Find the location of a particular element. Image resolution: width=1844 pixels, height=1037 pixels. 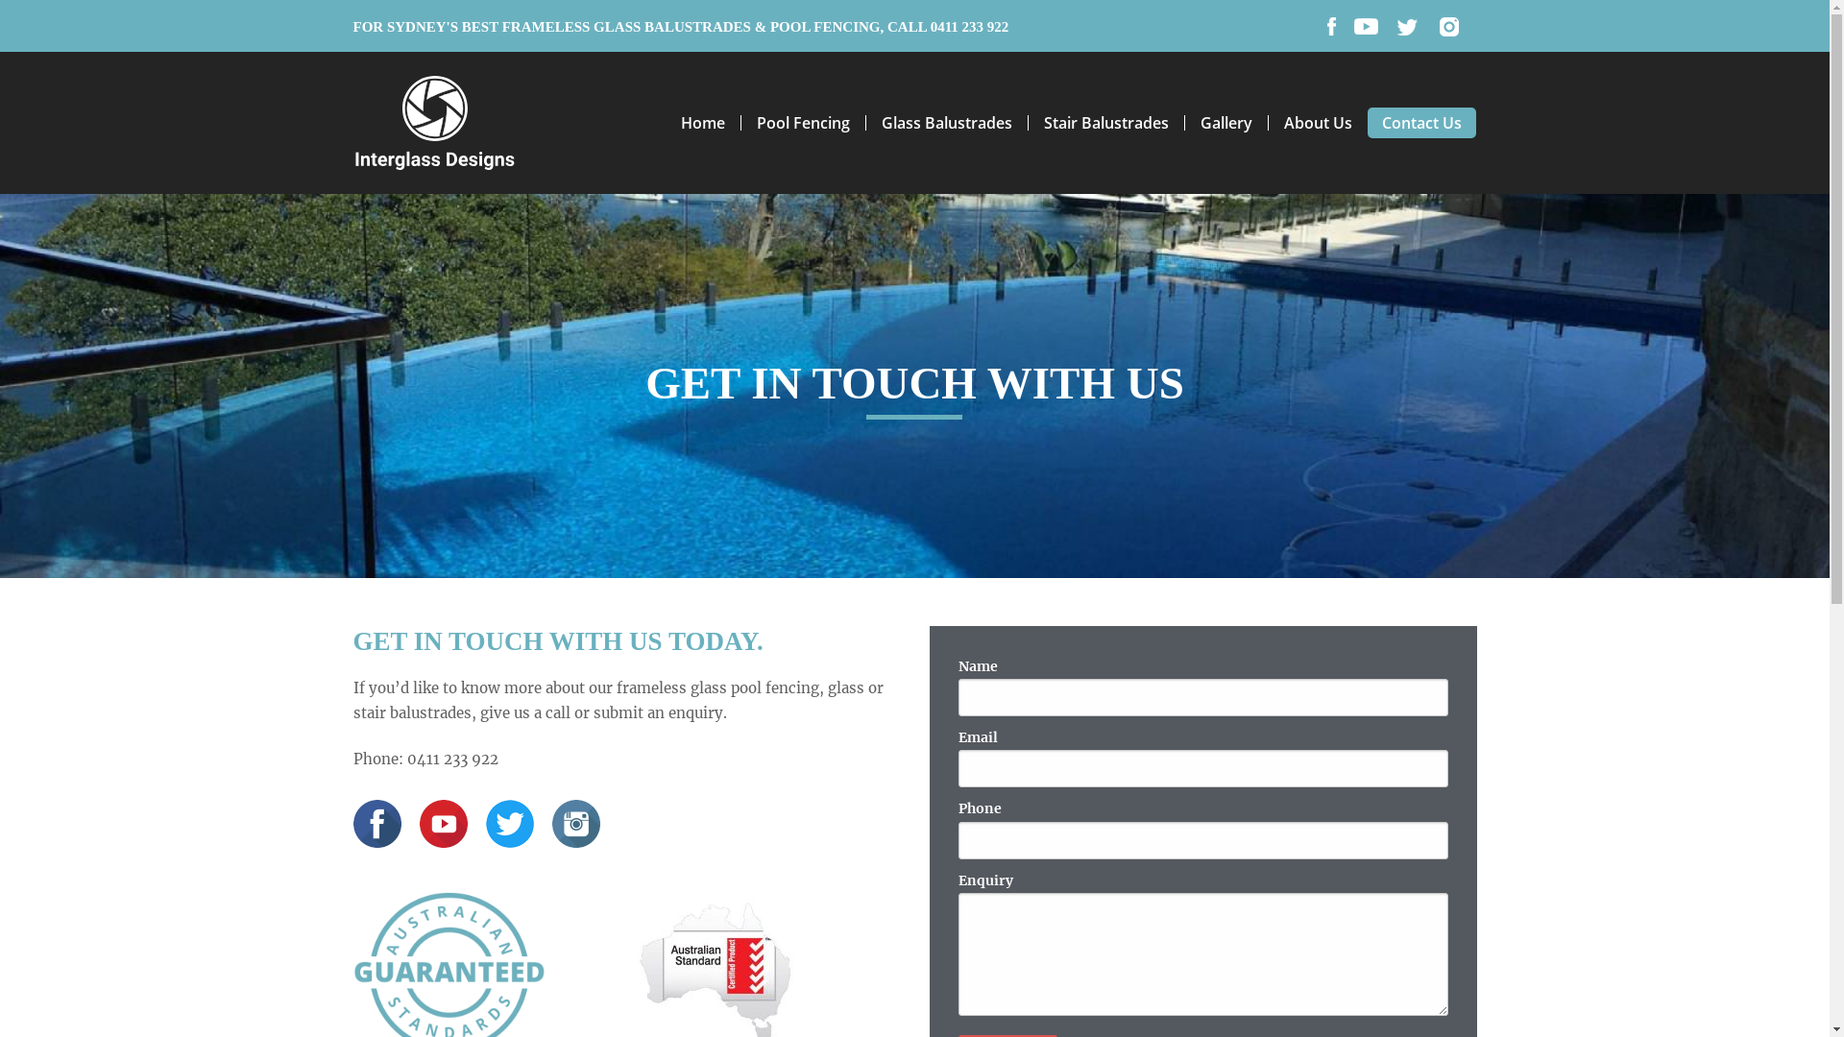

instagram is located at coordinates (575, 824).